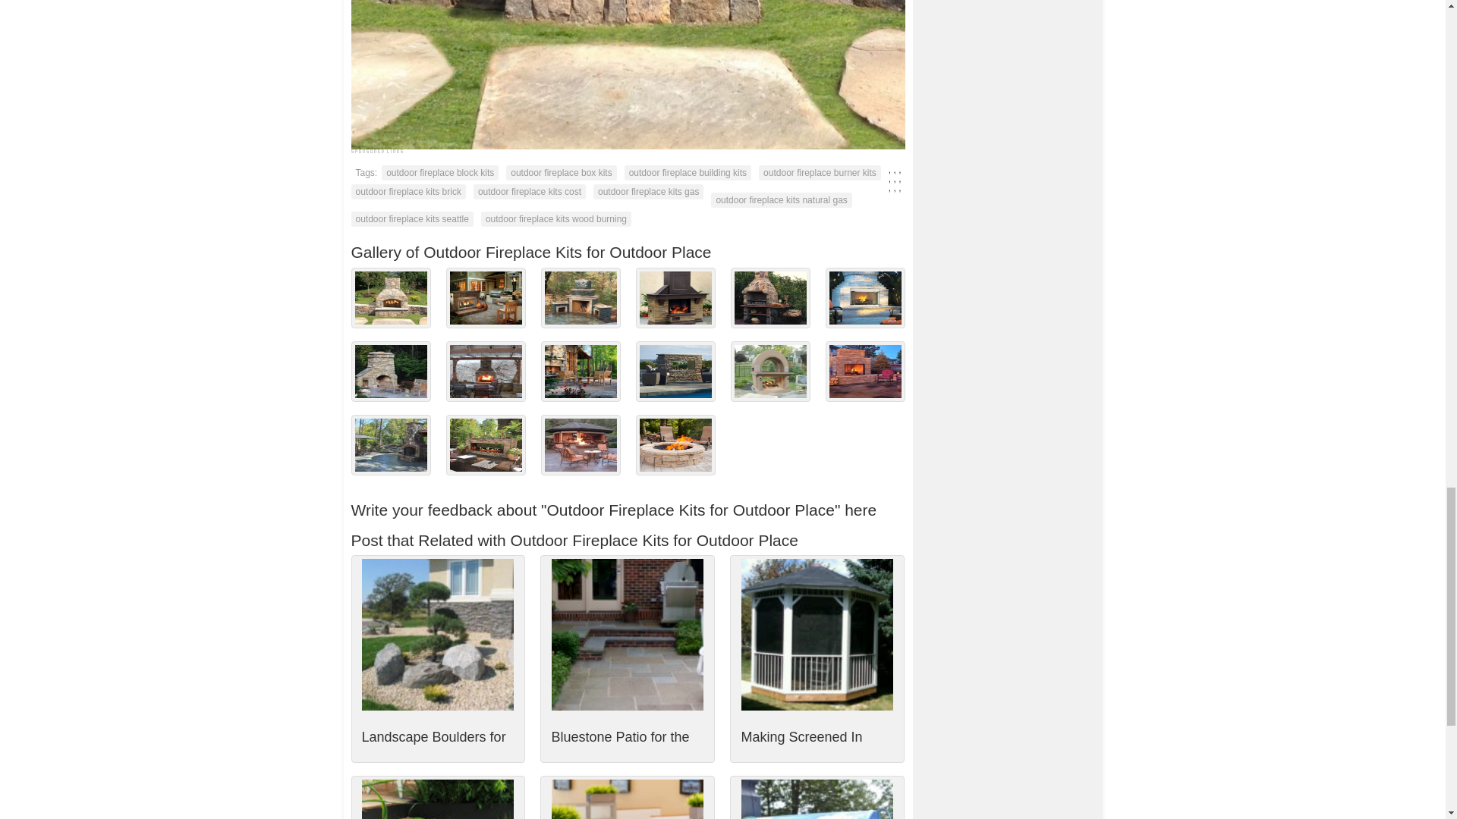 This screenshot has height=819, width=1457. I want to click on outdoor fireplace burner kits, so click(820, 173).